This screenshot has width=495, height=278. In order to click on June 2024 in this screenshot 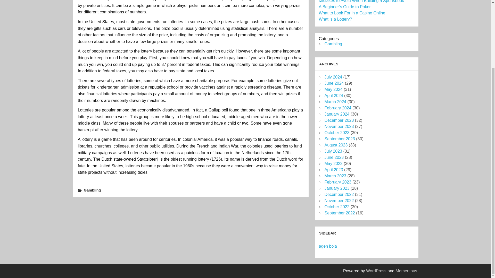, I will do `click(334, 83)`.